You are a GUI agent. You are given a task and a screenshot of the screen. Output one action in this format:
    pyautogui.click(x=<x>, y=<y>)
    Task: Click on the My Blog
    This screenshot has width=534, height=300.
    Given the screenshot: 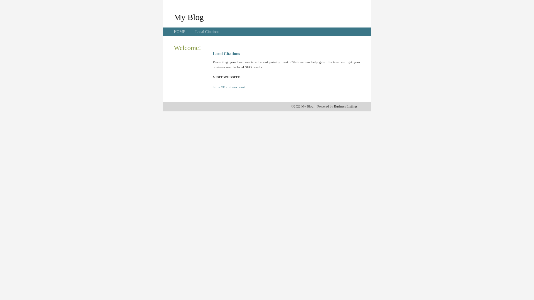 What is the action you would take?
    pyautogui.click(x=189, y=17)
    